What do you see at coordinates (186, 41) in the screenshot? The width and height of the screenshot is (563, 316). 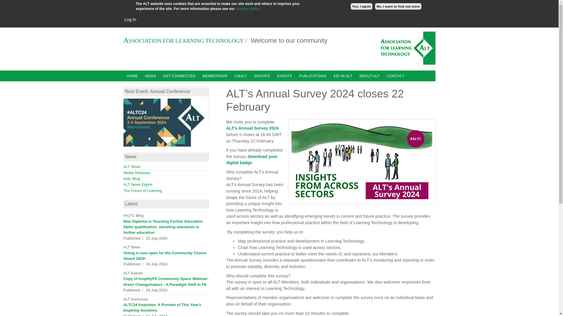 I see `ASSOCIATION FOR LEARNING TECHNOLOGY` at bounding box center [186, 41].